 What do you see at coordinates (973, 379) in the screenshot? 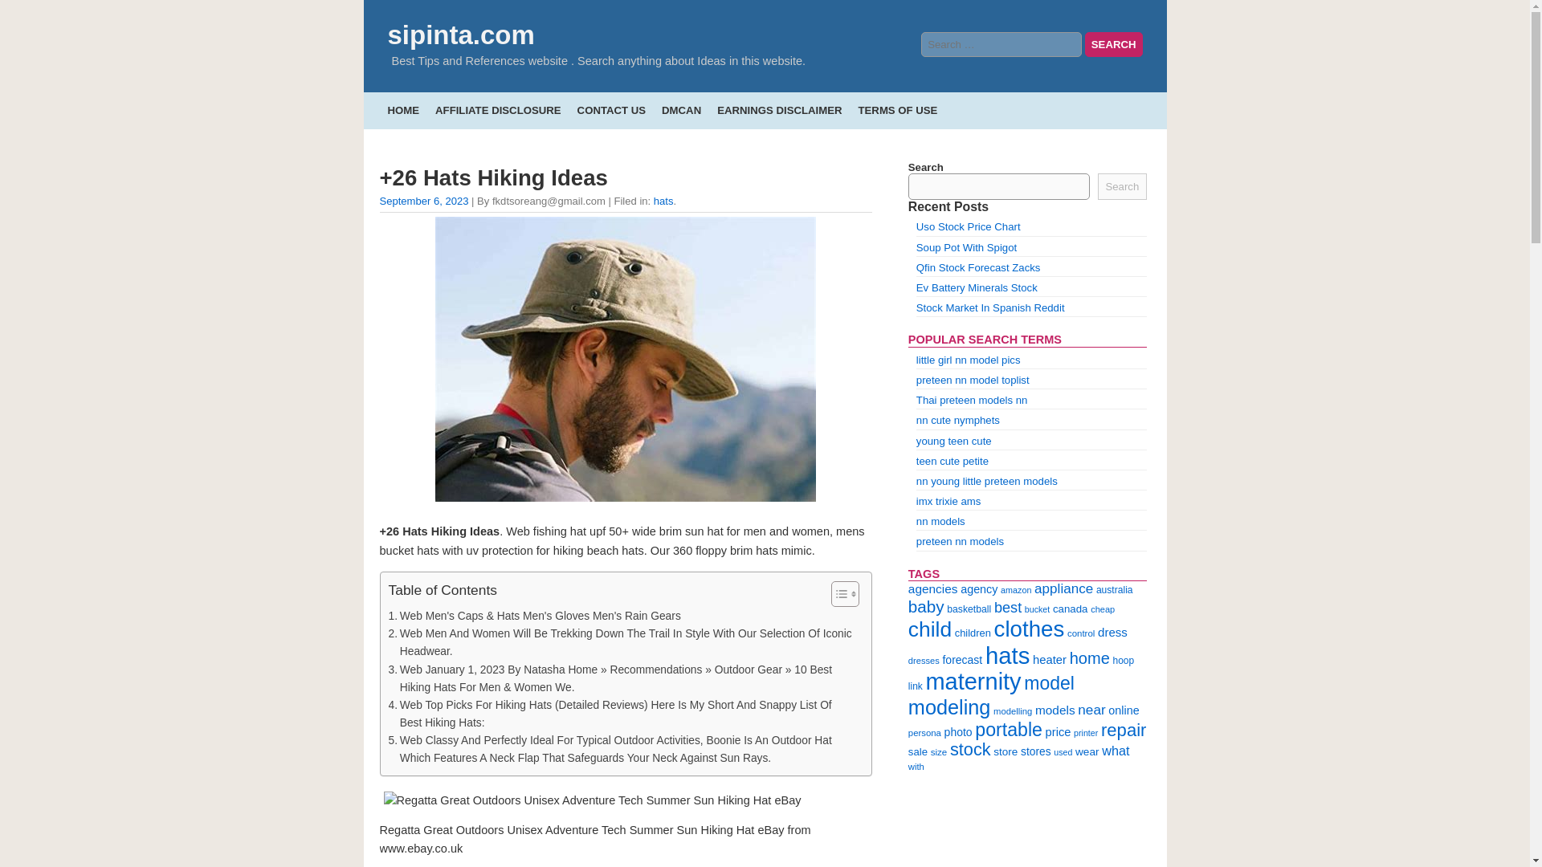
I see `preteen nn model toplist` at bounding box center [973, 379].